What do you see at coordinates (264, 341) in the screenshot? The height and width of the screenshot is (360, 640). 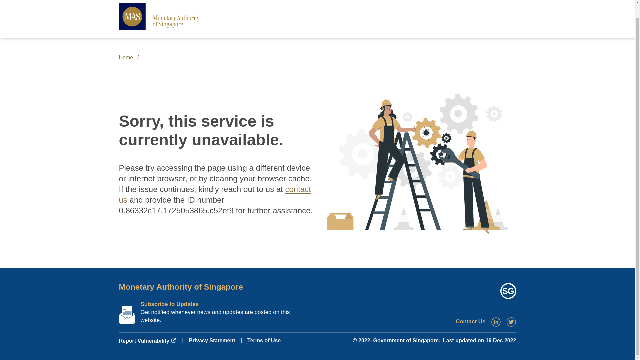 I see `Terms of Use` at bounding box center [264, 341].